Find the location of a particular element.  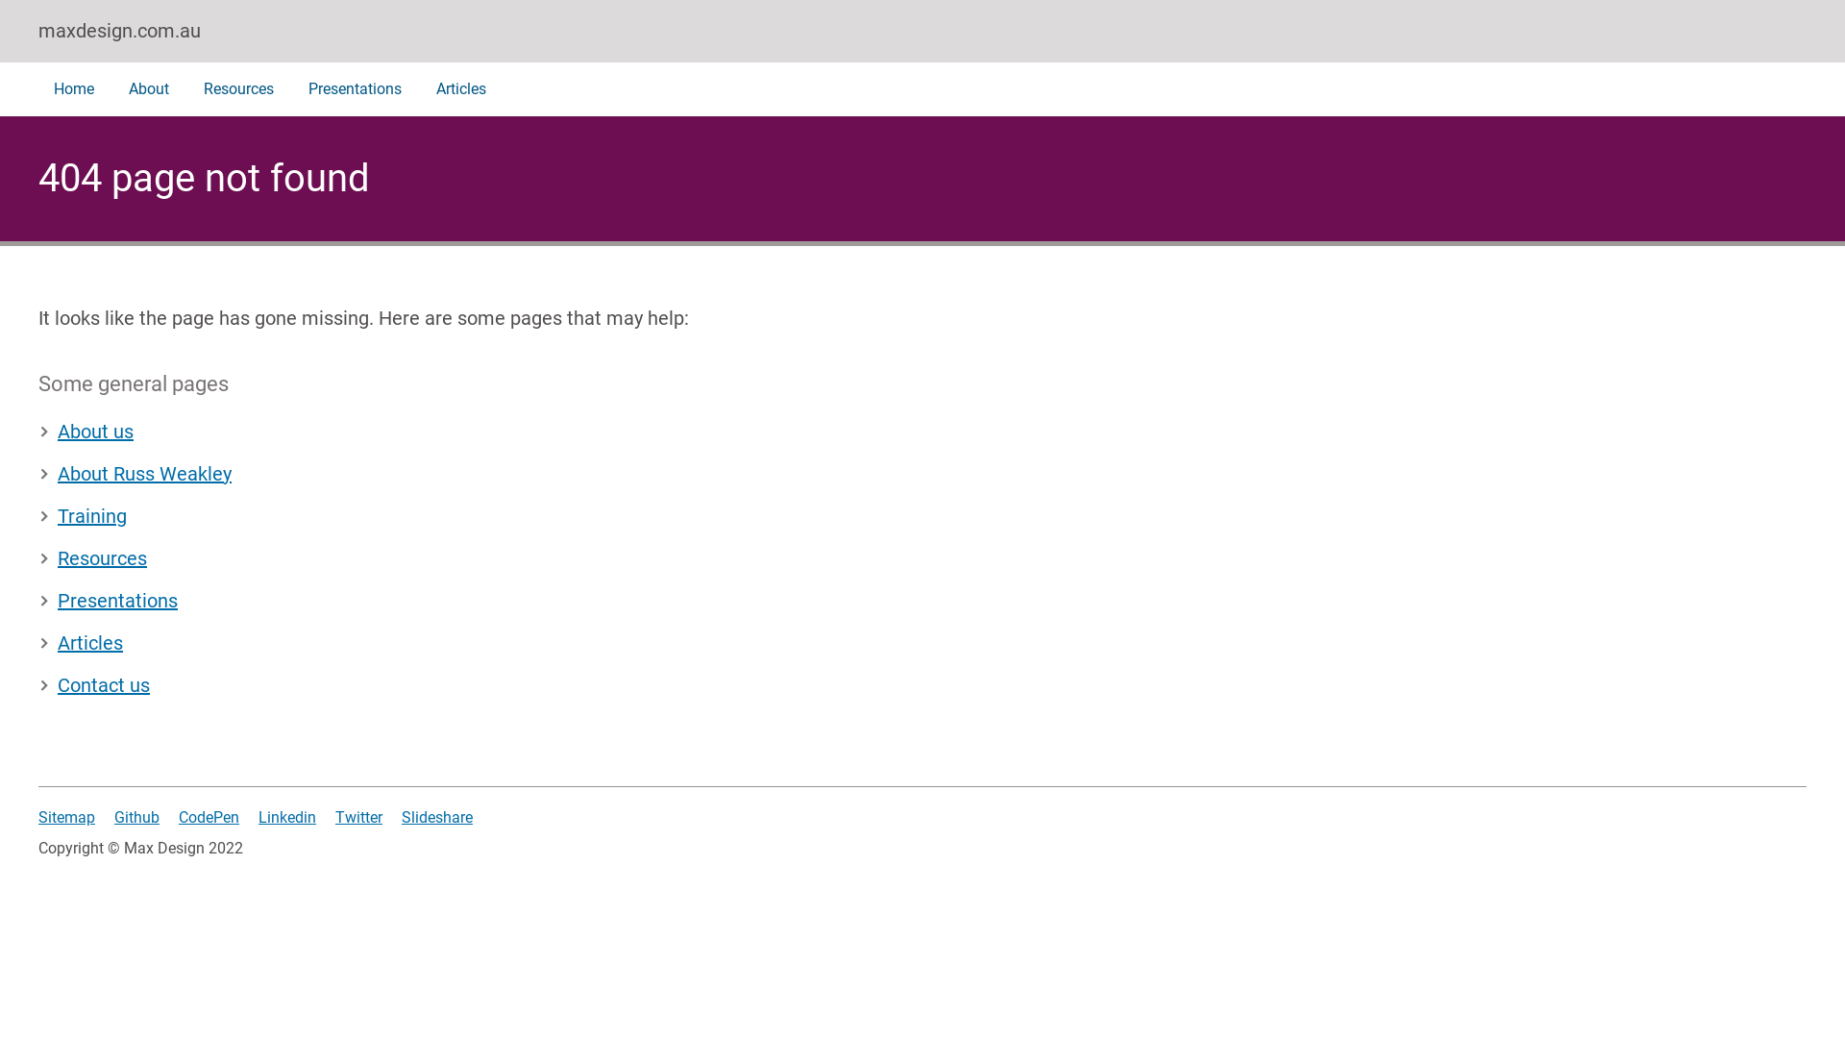

About is located at coordinates (149, 89).